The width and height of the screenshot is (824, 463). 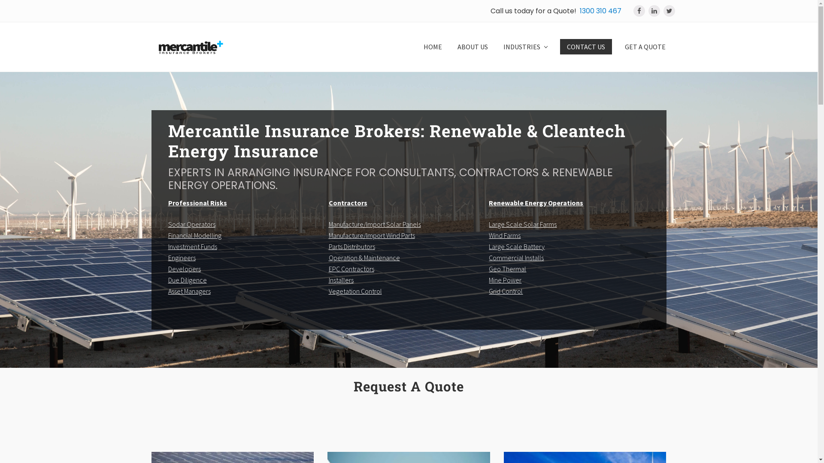 I want to click on Due Diligence, so click(x=188, y=280).